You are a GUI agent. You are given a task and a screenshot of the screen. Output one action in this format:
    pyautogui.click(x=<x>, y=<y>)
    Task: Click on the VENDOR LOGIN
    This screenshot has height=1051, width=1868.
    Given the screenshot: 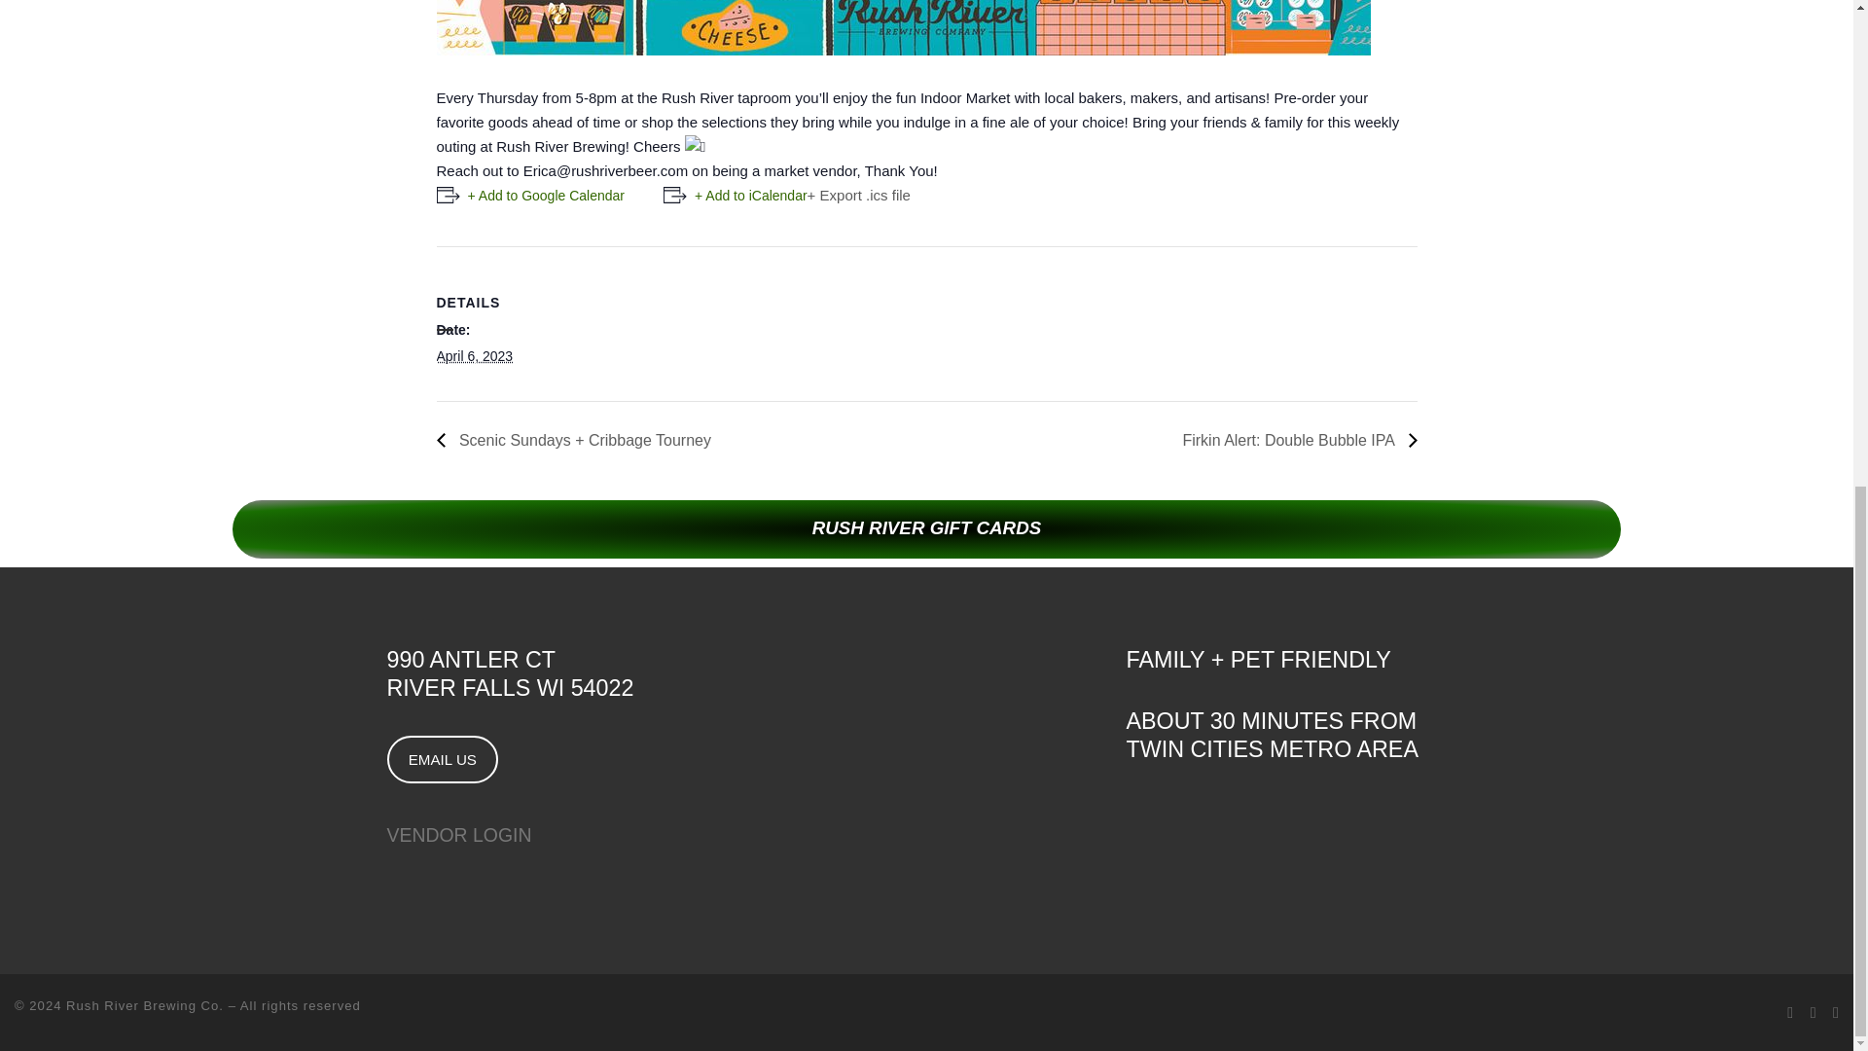 What is the action you would take?
    pyautogui.click(x=459, y=835)
    